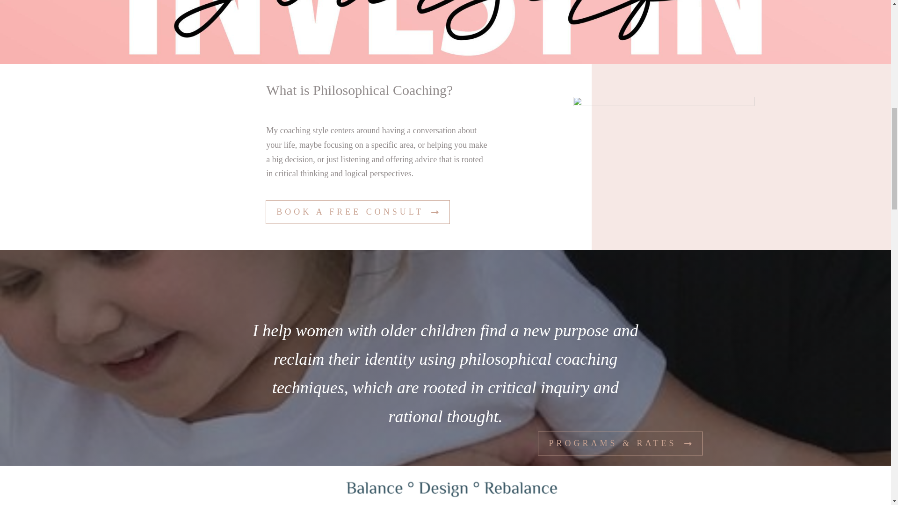 This screenshot has height=505, width=898. What do you see at coordinates (357, 212) in the screenshot?
I see `BOOK A FREE CONSULT` at bounding box center [357, 212].